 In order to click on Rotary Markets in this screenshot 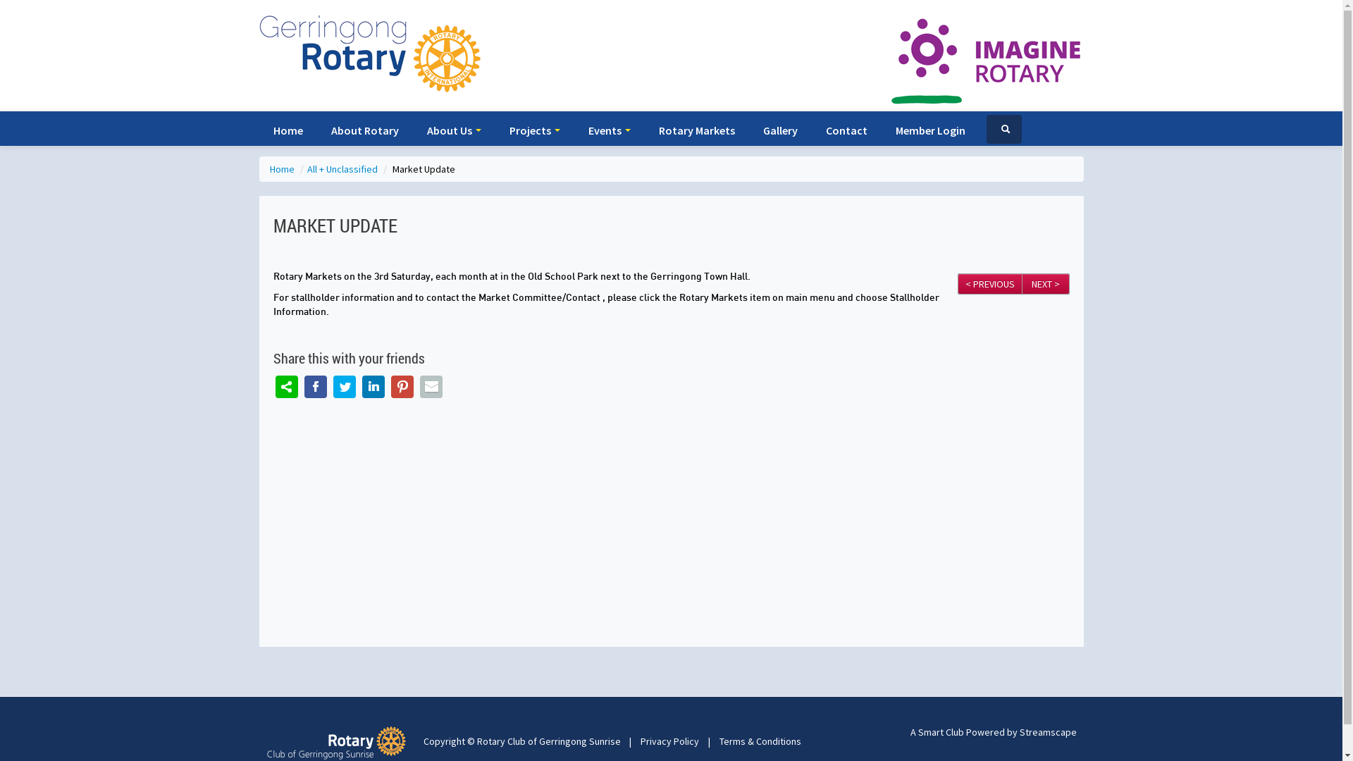, I will do `click(696, 130)`.